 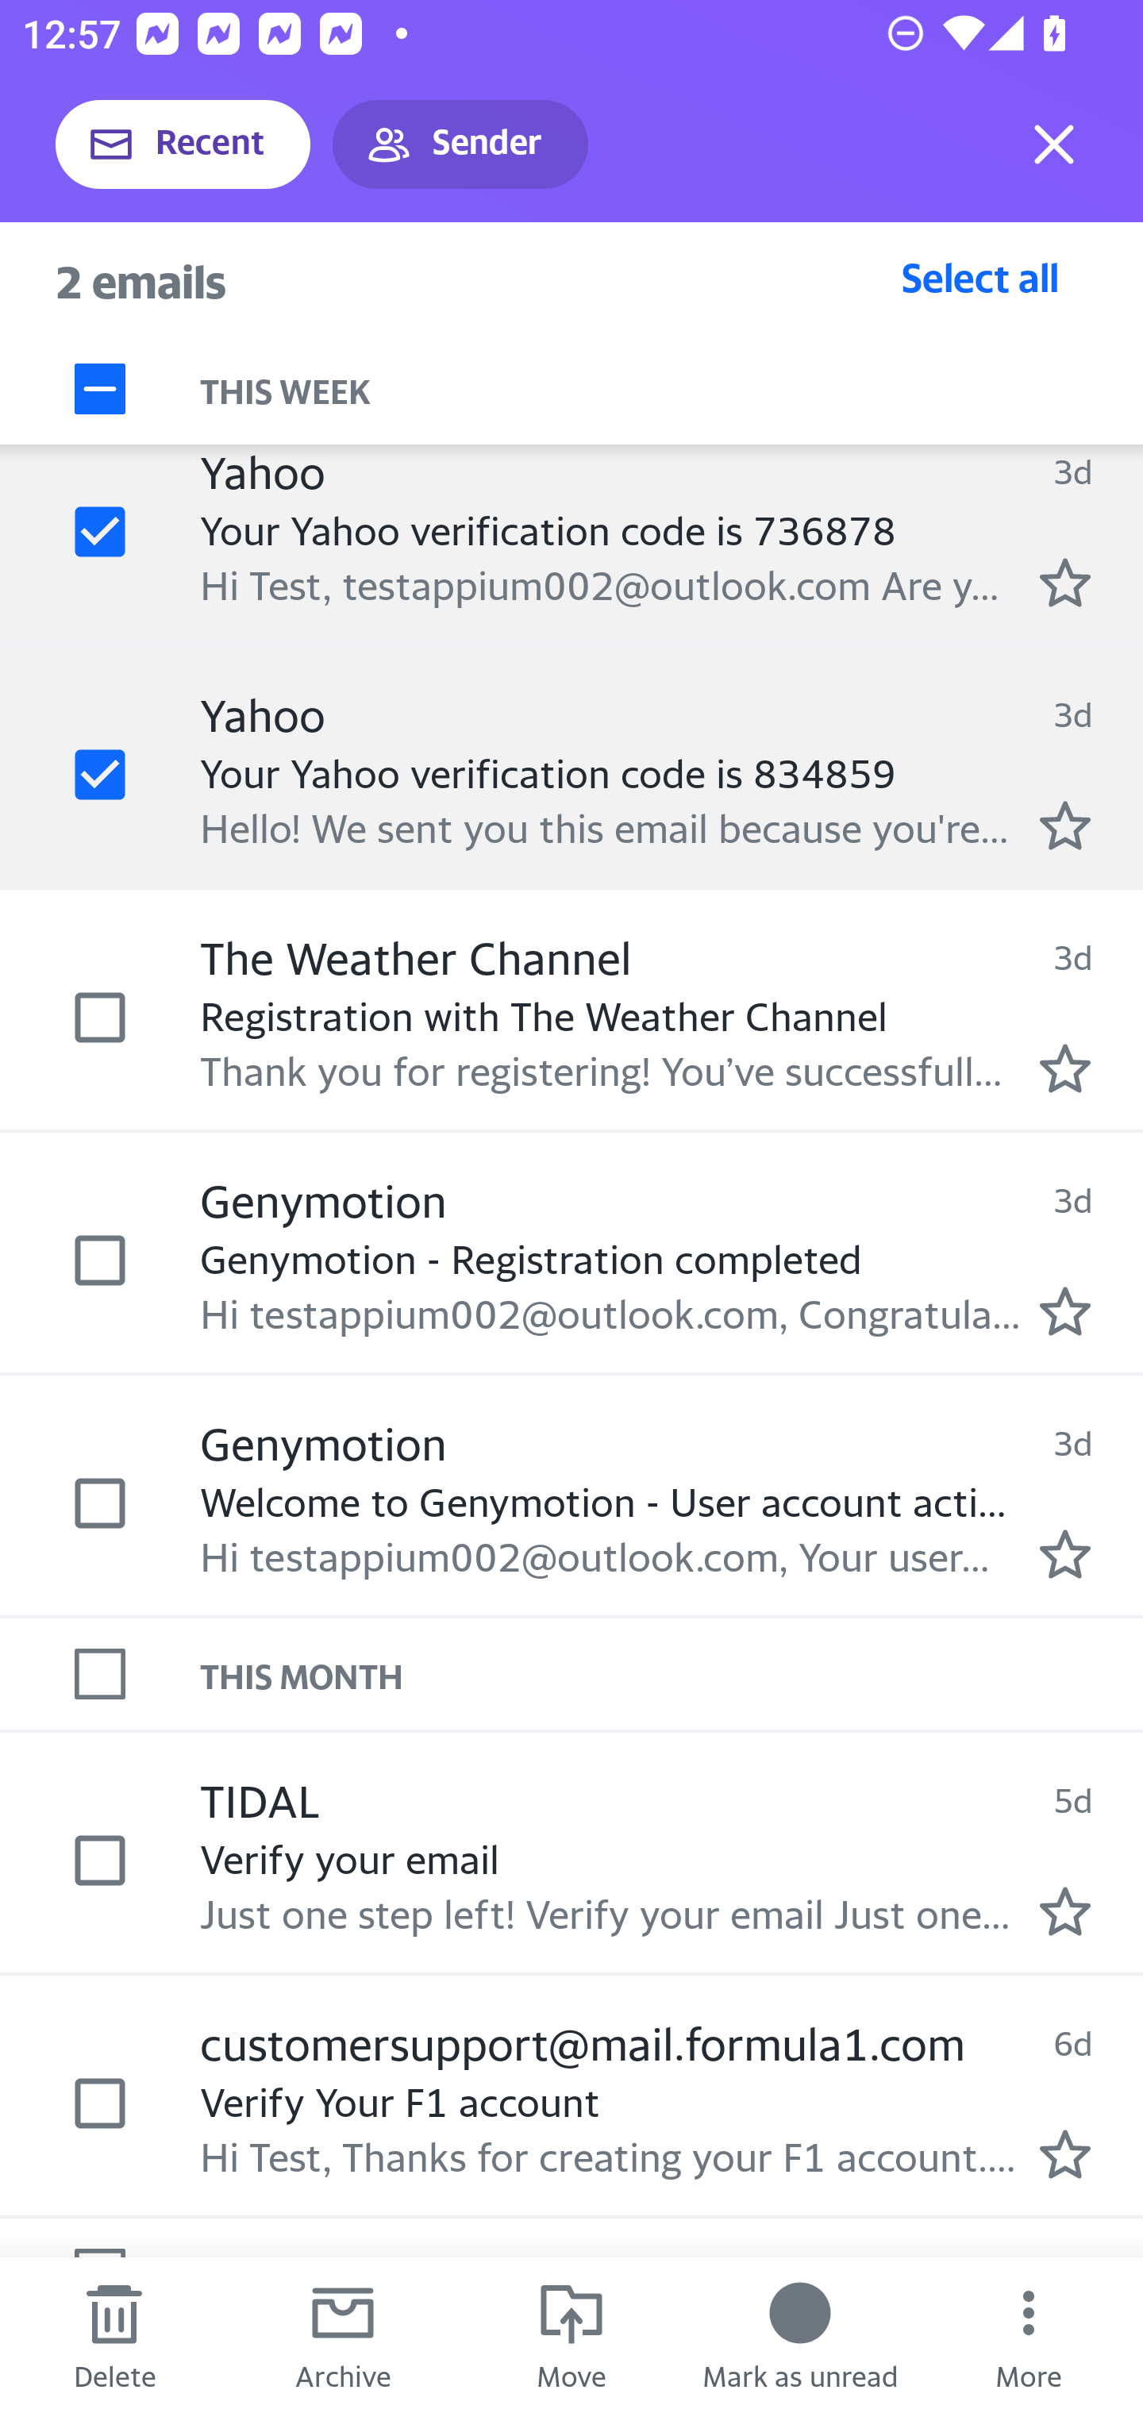 What do you see at coordinates (114, 2335) in the screenshot?
I see `Delete` at bounding box center [114, 2335].